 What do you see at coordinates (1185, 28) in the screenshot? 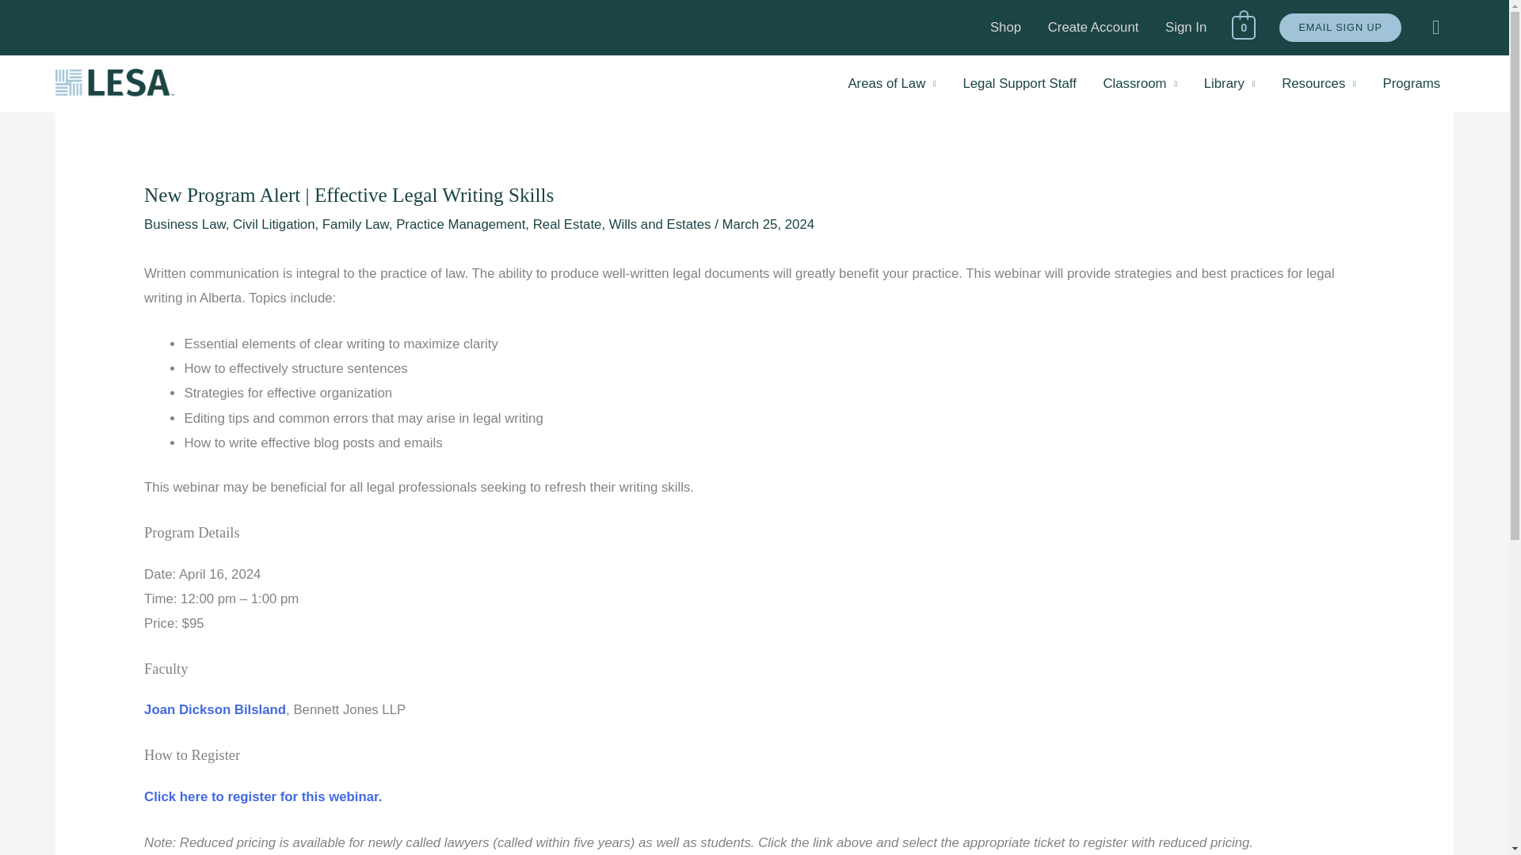
I see `Sign In` at bounding box center [1185, 28].